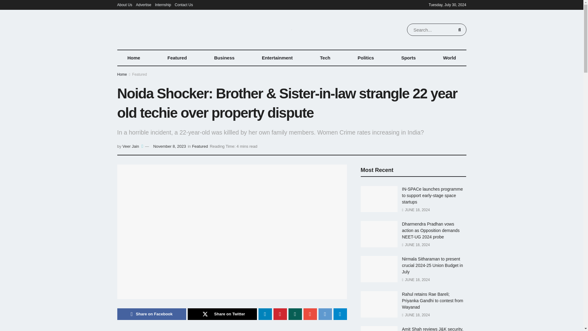  I want to click on Home, so click(122, 74).